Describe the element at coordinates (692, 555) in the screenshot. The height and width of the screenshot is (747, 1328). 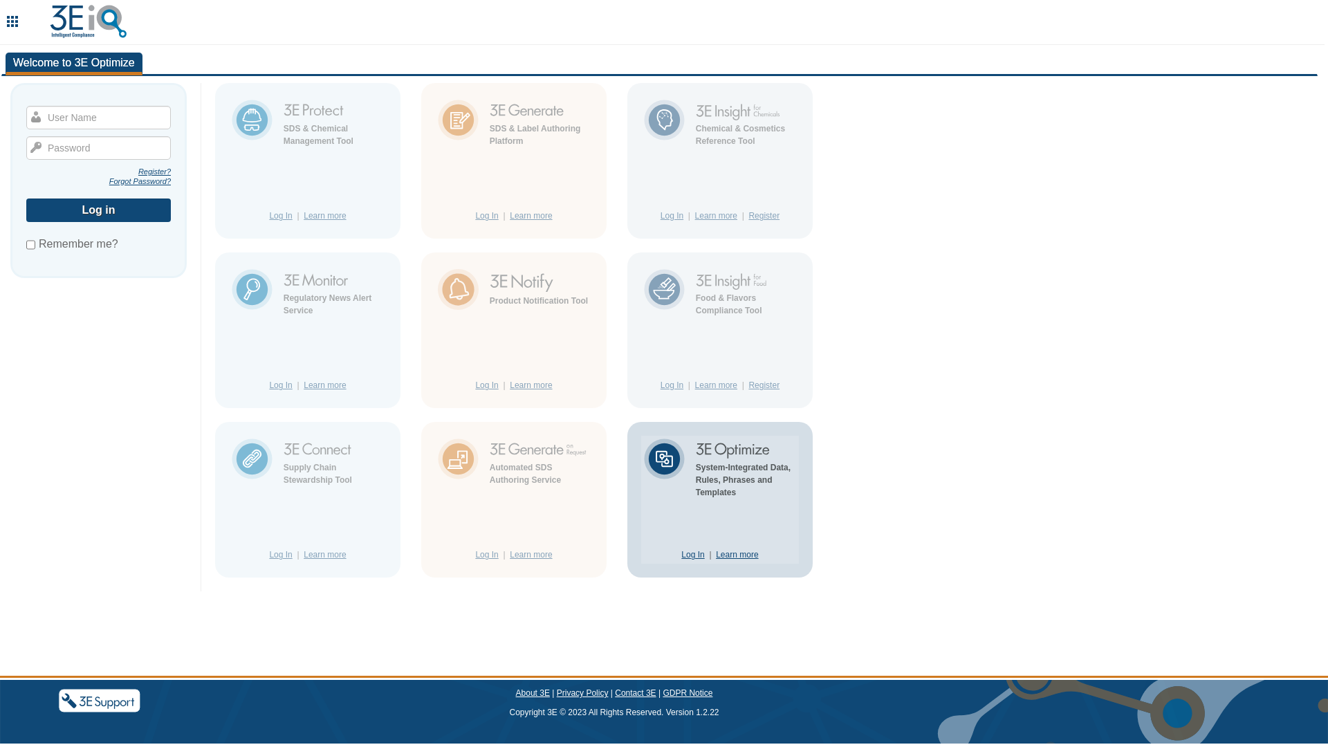
I see `Log In` at that location.